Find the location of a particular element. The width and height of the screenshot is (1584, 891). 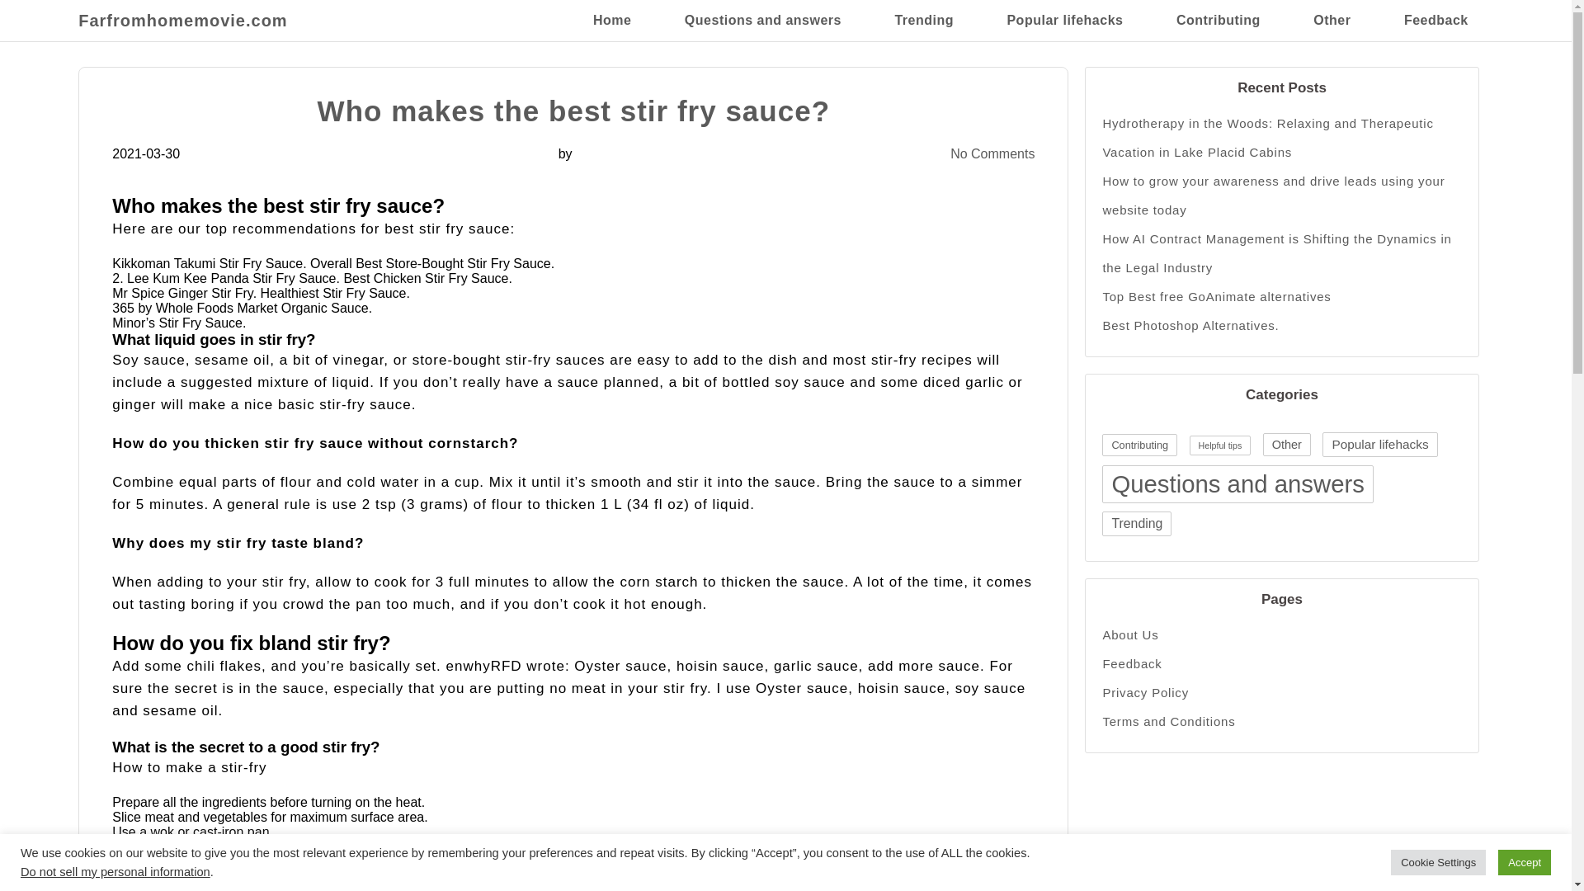

Questions and answers is located at coordinates (1237, 483).